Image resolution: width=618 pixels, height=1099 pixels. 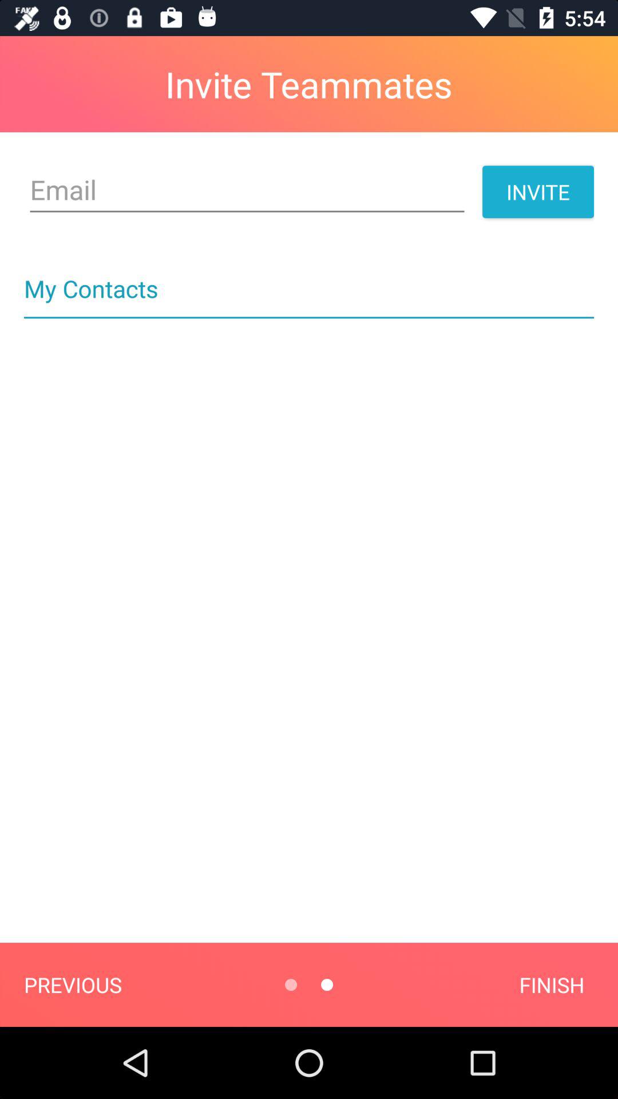 What do you see at coordinates (73, 985) in the screenshot?
I see `flip until the previous` at bounding box center [73, 985].